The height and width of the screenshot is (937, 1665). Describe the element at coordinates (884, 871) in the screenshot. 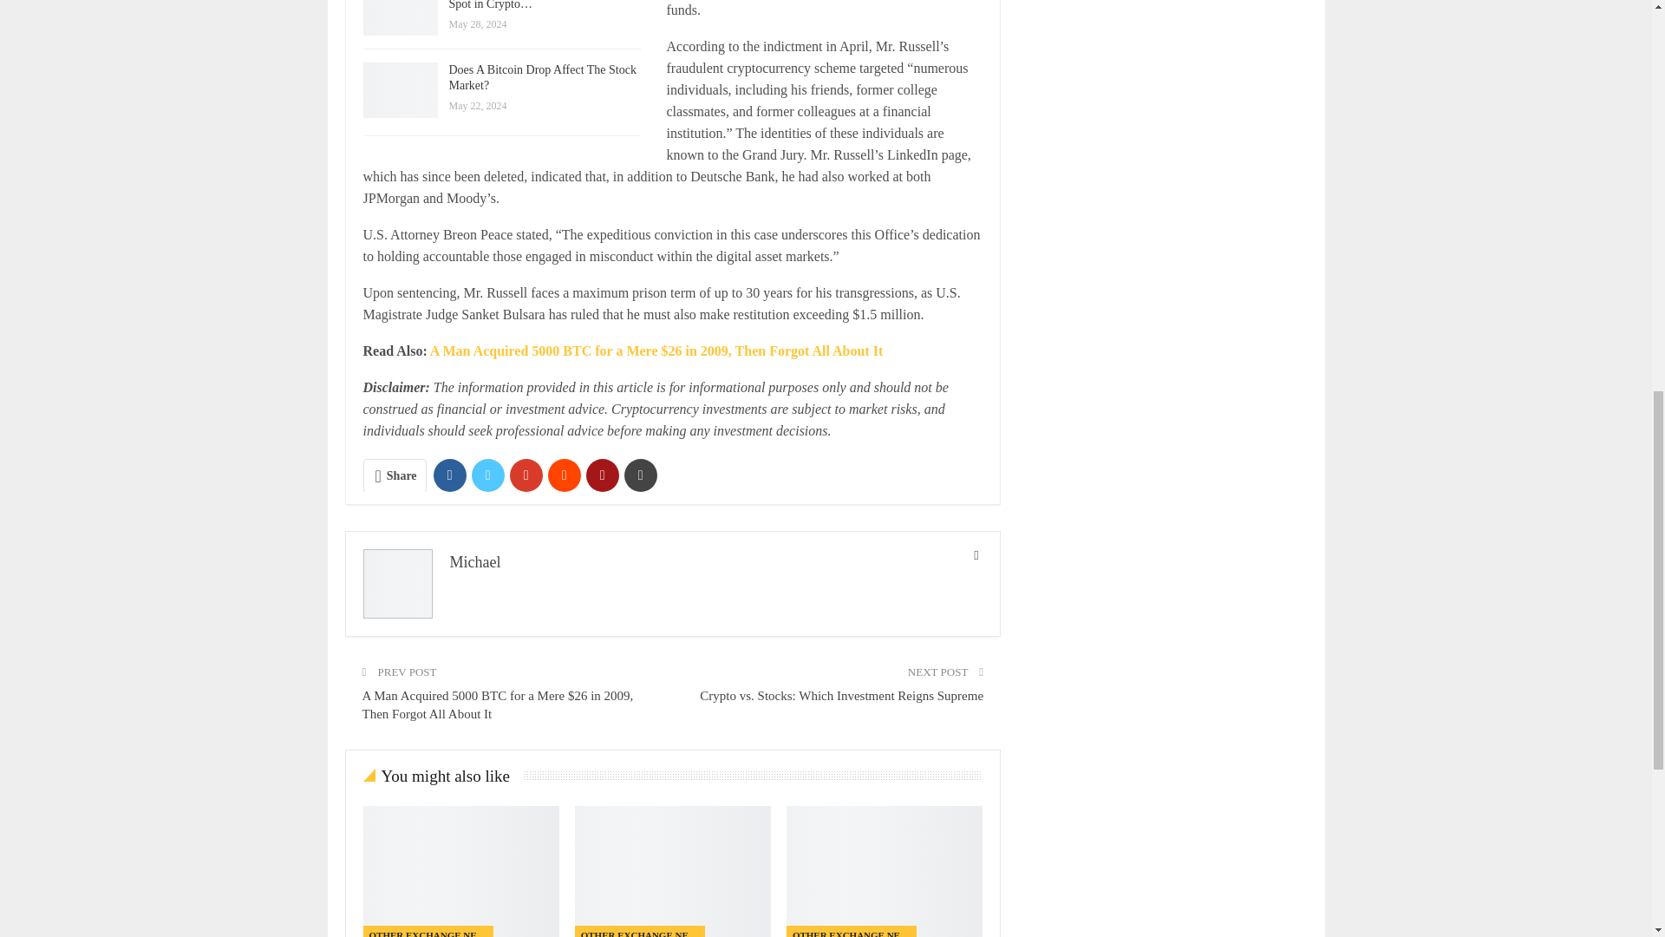

I see `Does A Bitcoin Drop Affect The Stock Market?` at that location.